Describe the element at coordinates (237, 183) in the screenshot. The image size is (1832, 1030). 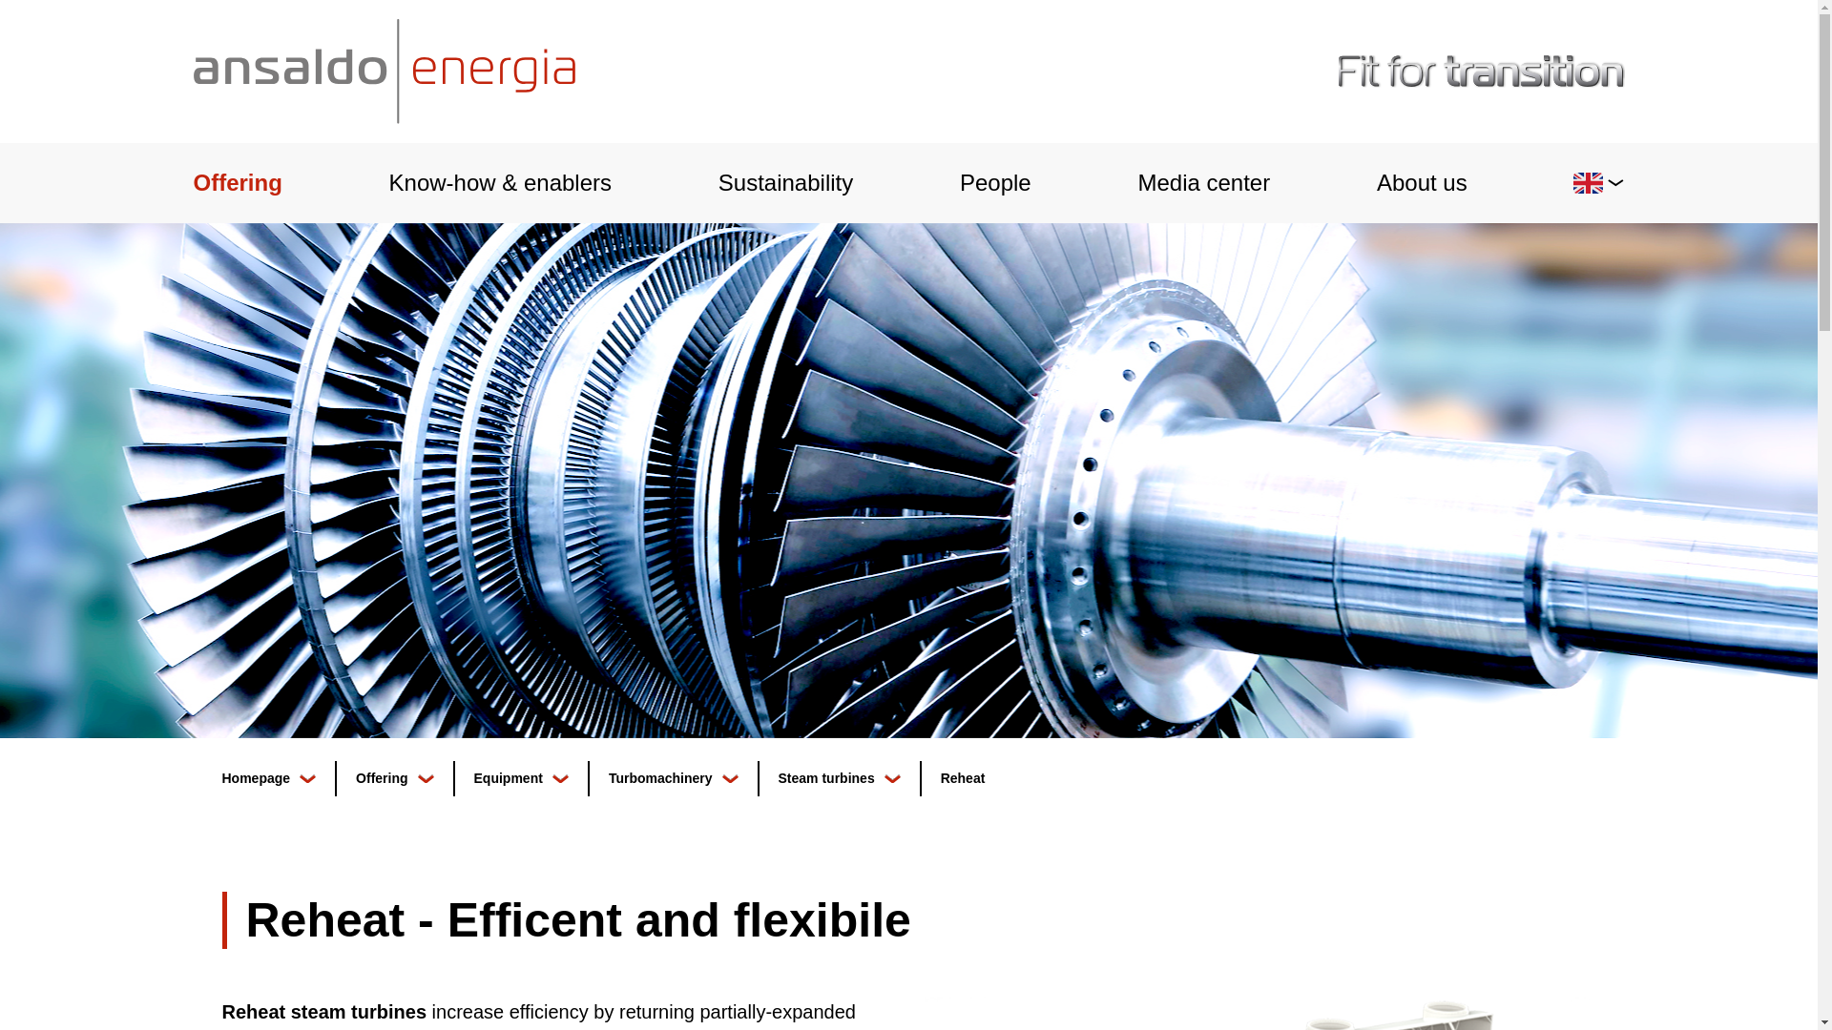
I see `Offering` at that location.